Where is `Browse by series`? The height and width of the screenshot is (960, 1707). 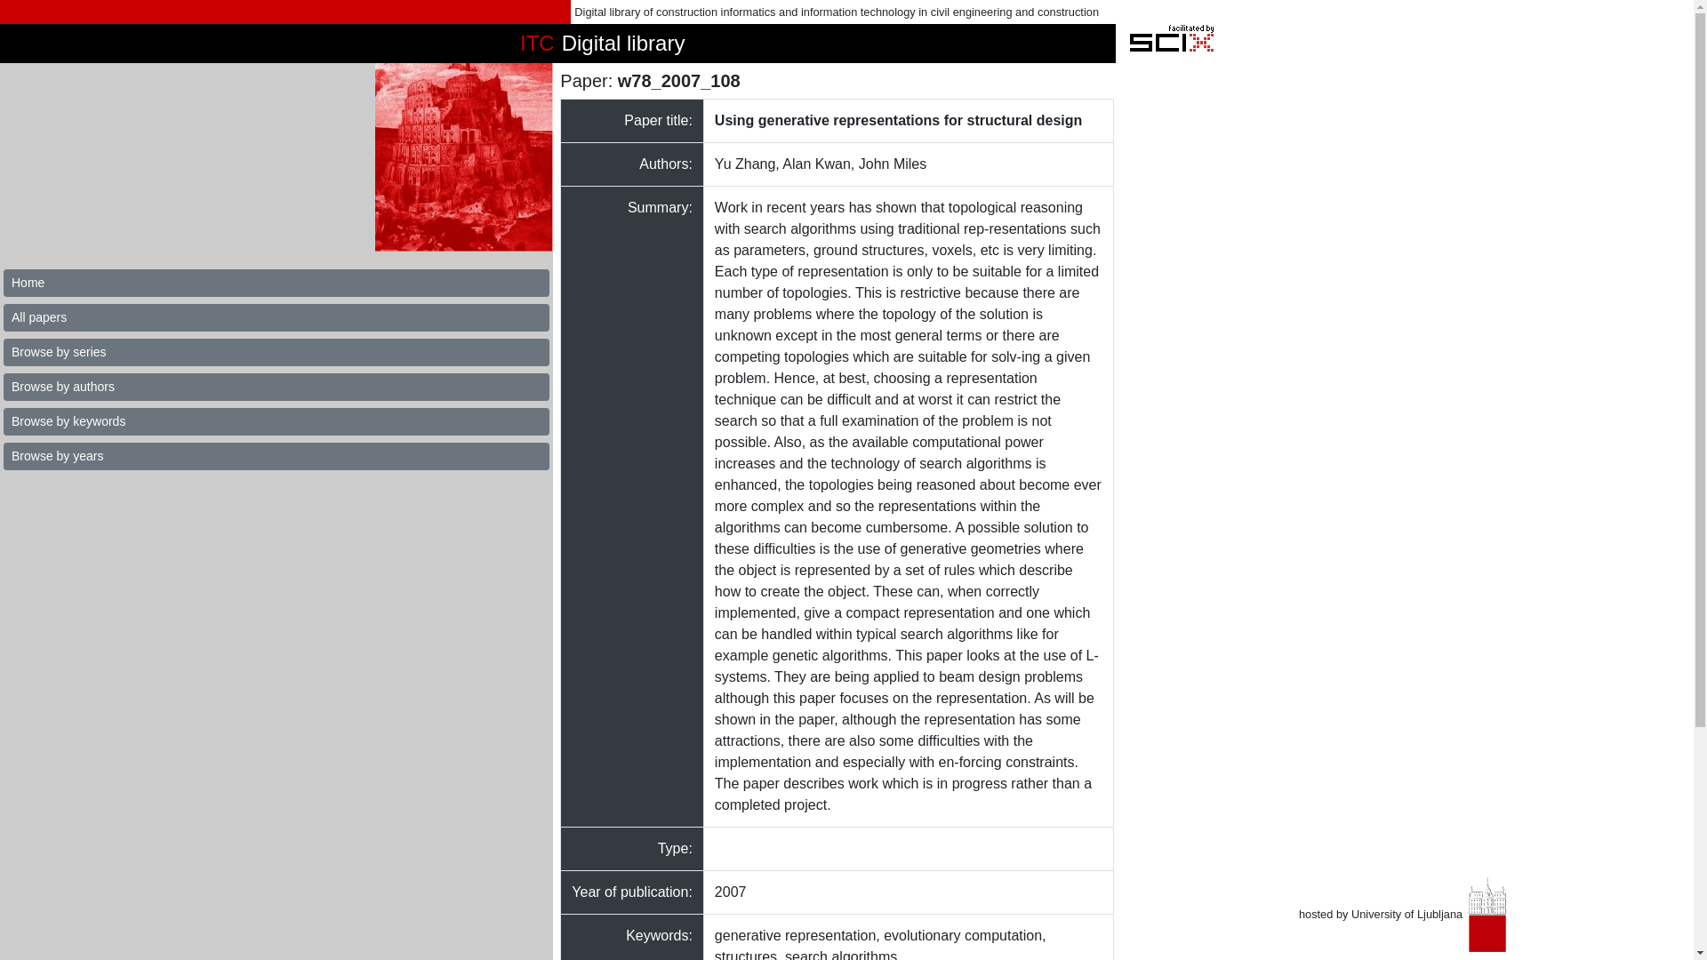 Browse by series is located at coordinates (276, 352).